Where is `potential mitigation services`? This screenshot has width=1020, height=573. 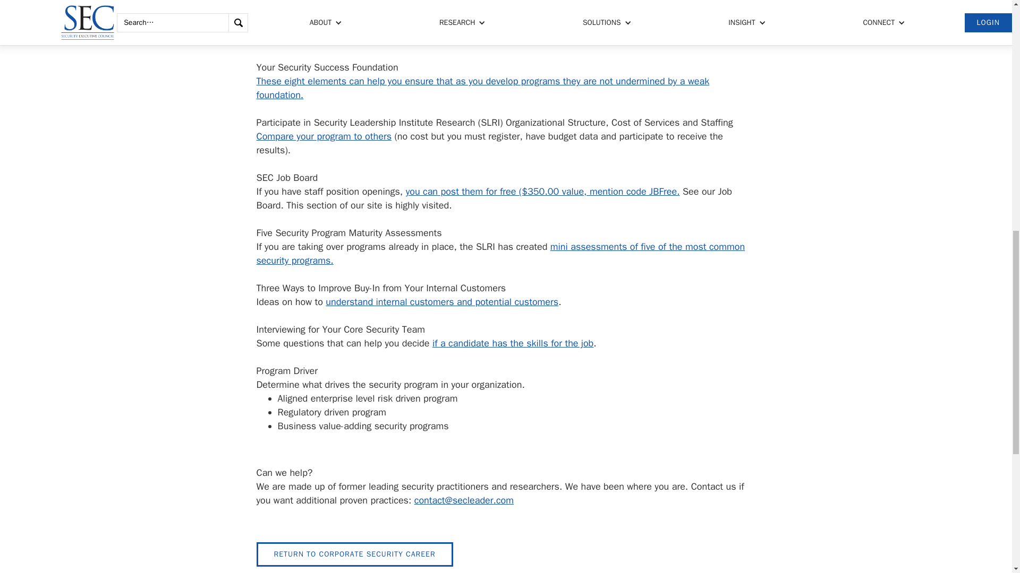 potential mitigation services is located at coordinates (623, 25).